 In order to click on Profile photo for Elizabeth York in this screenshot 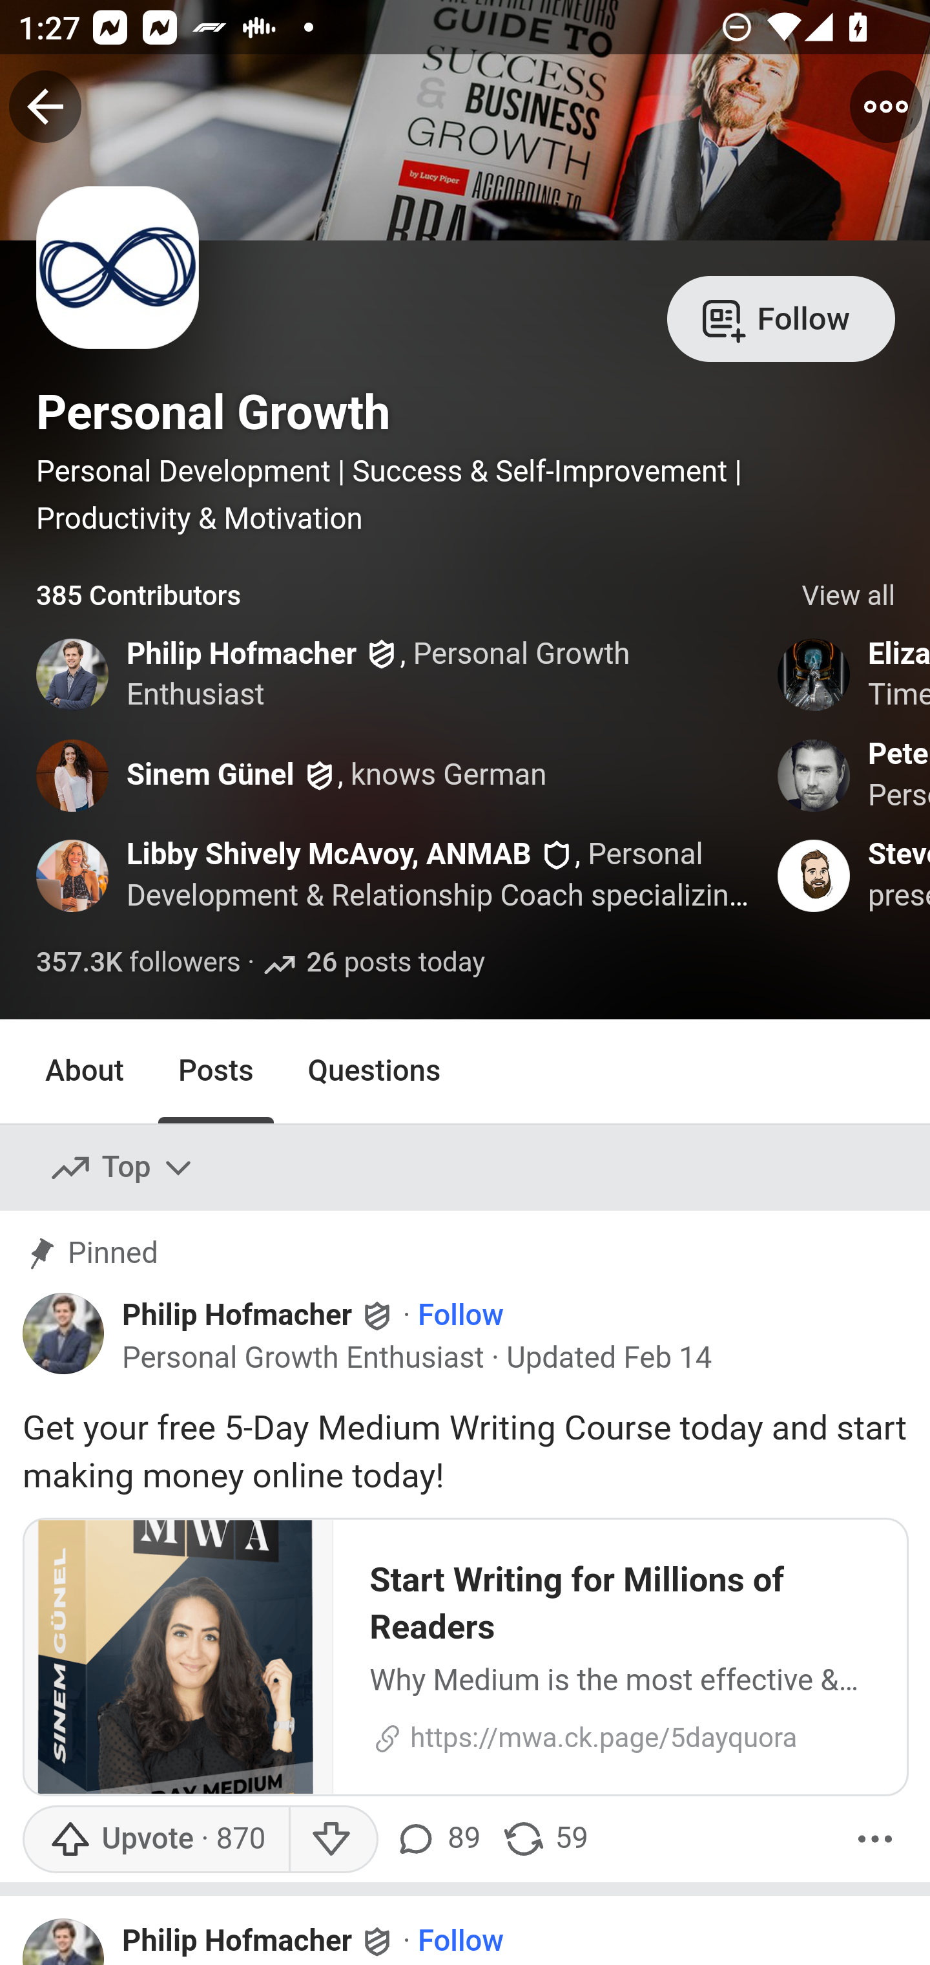, I will do `click(814, 675)`.